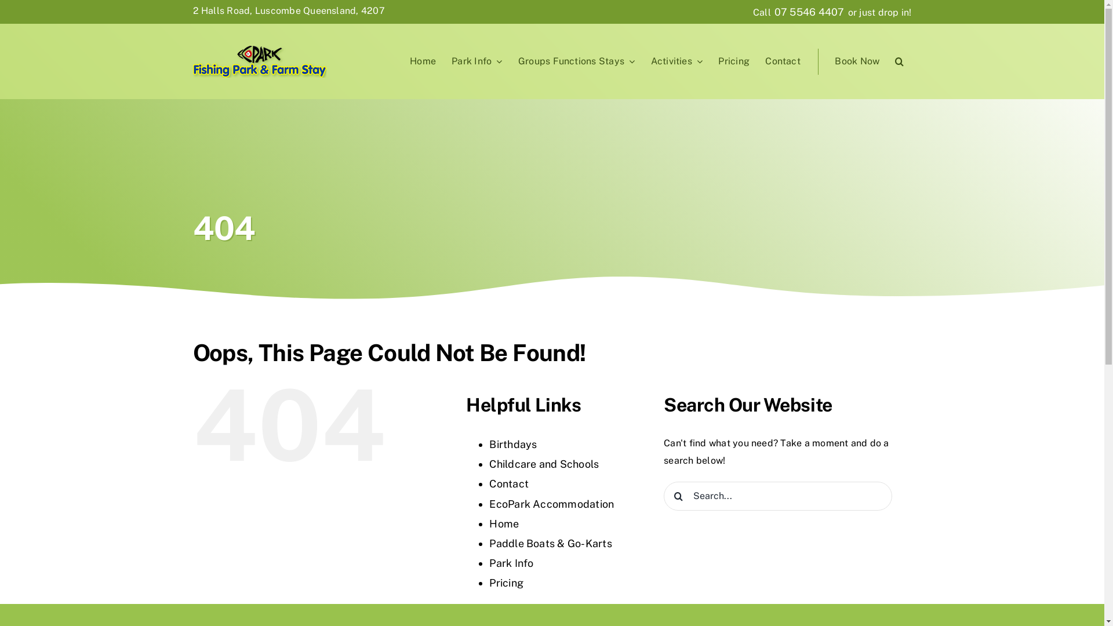 The height and width of the screenshot is (626, 1113). I want to click on Park Info, so click(511, 563).